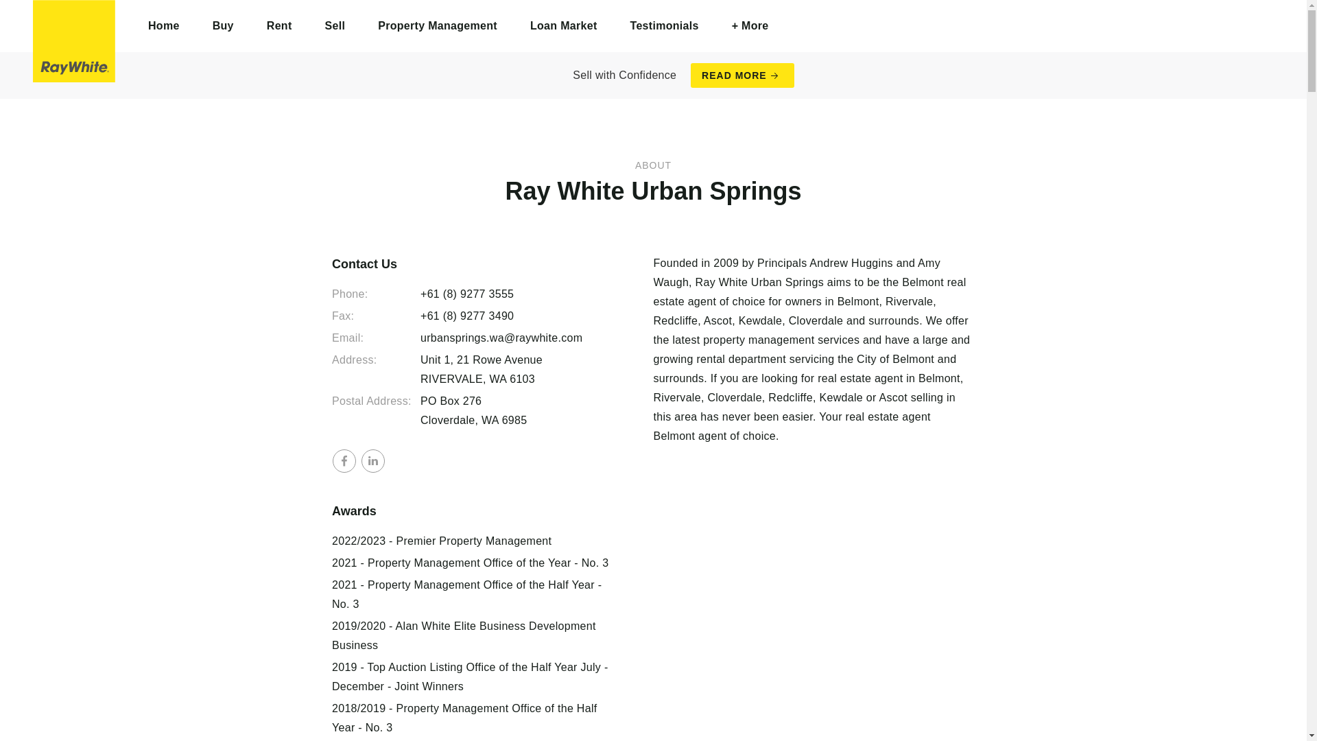  What do you see at coordinates (563, 26) in the screenshot?
I see `Loan Market` at bounding box center [563, 26].